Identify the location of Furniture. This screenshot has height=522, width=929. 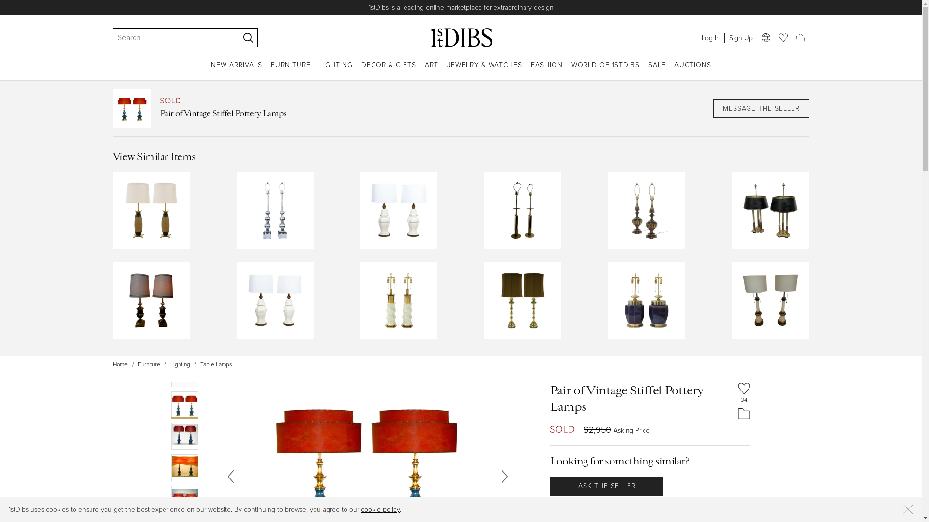
(149, 364).